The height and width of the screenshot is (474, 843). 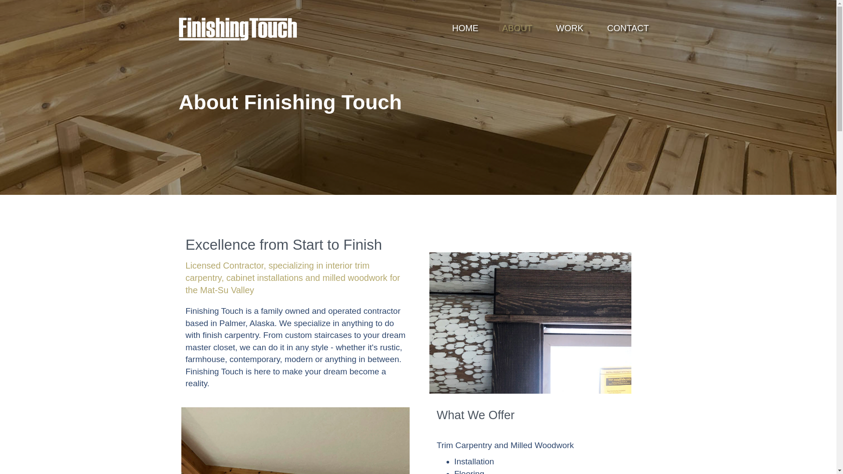 What do you see at coordinates (238, 29) in the screenshot?
I see `logo` at bounding box center [238, 29].